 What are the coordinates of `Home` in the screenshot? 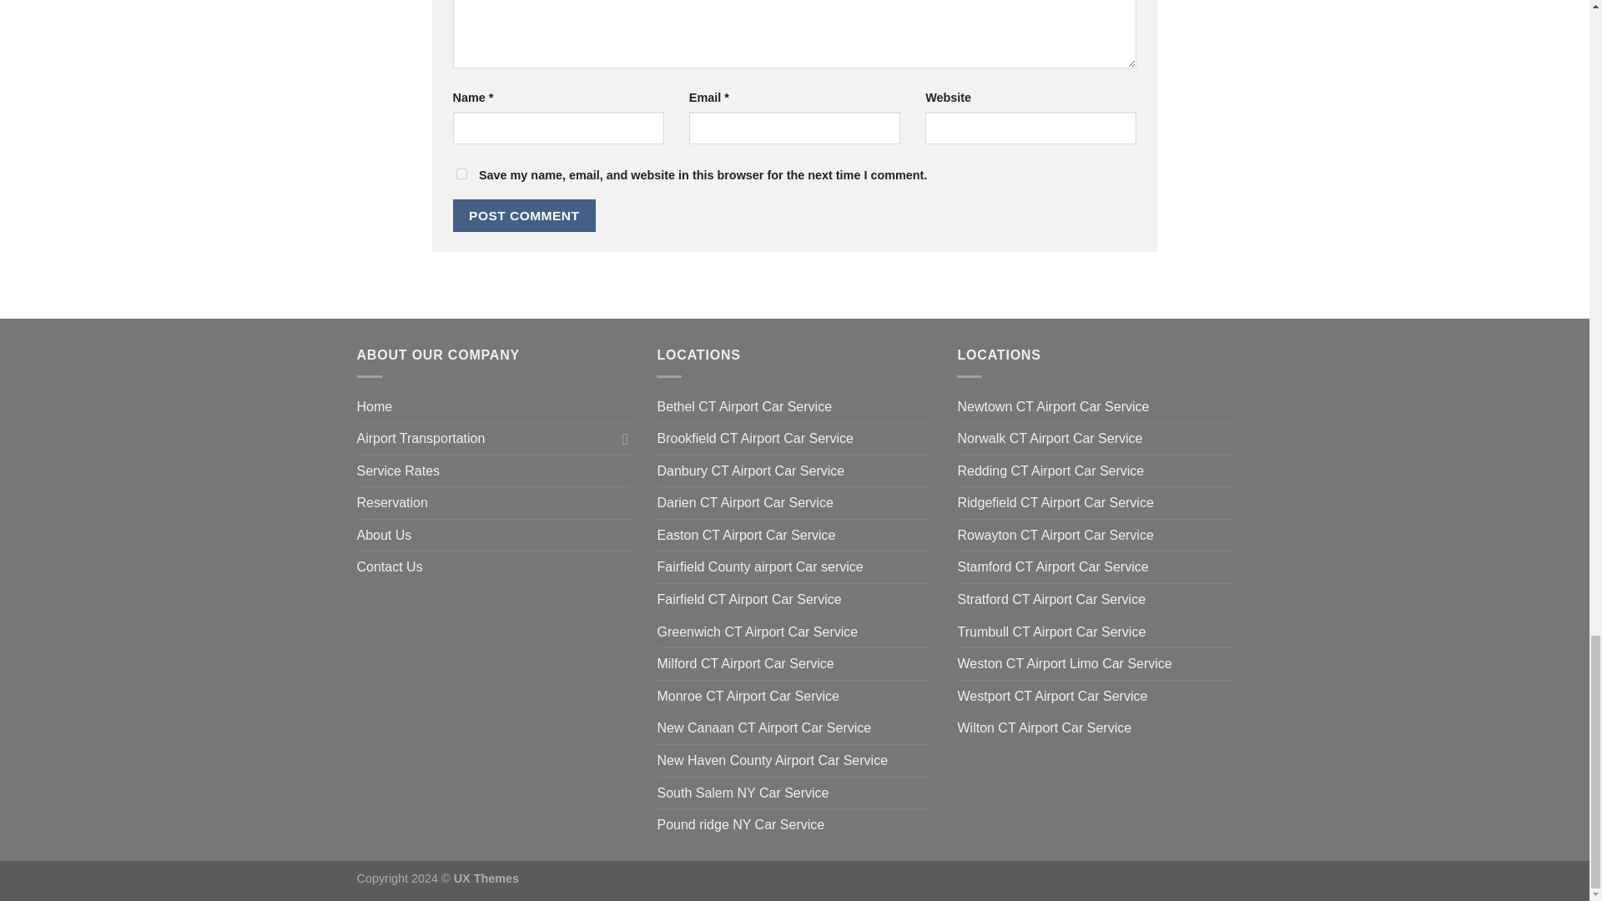 It's located at (375, 406).